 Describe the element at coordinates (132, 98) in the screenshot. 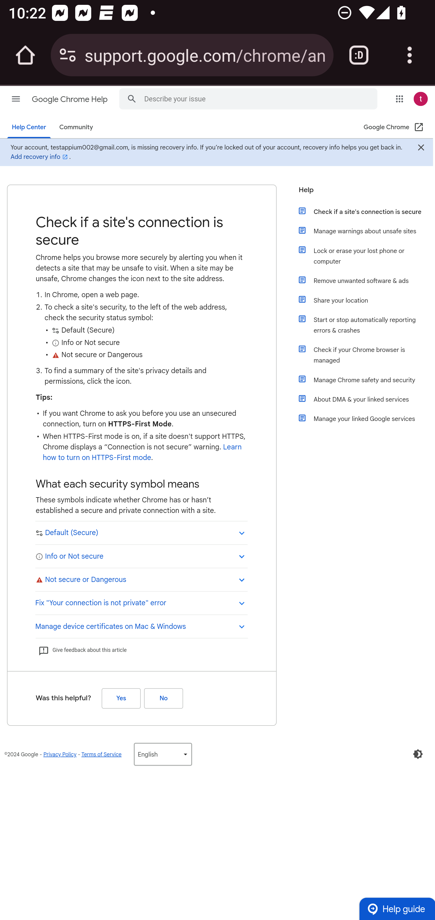

I see `Search Help Center` at that location.